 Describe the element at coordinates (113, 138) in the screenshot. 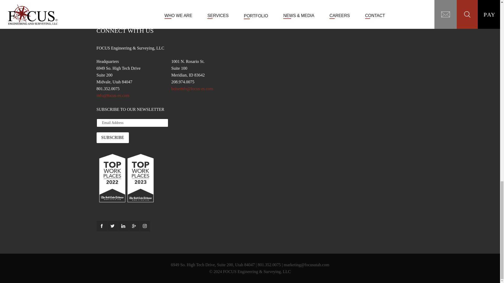

I see `Subscribe` at that location.